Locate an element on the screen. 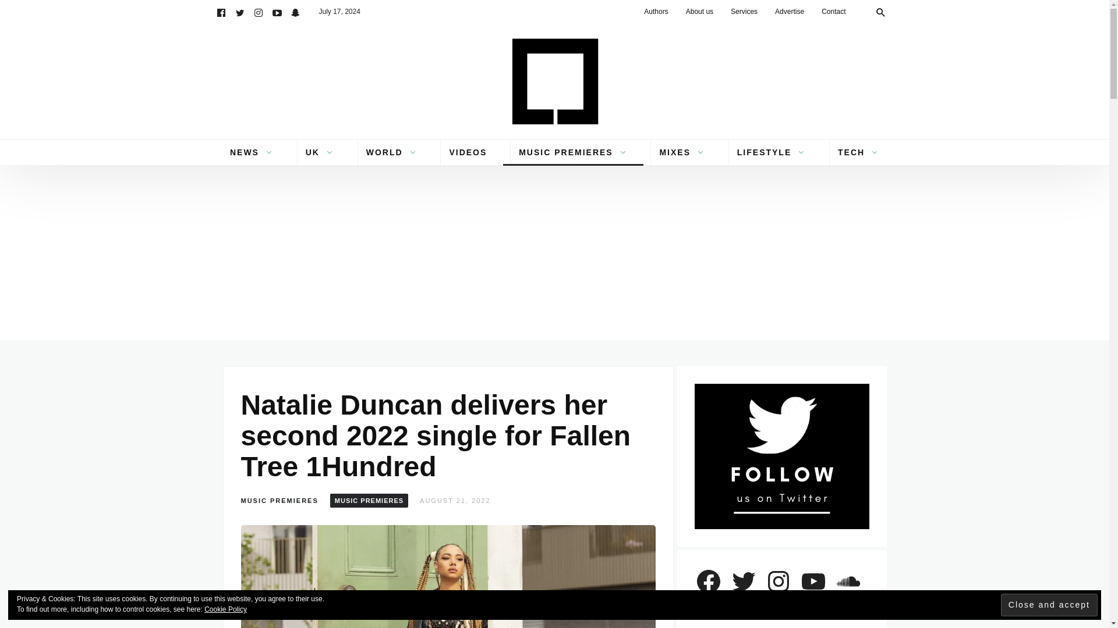 The height and width of the screenshot is (628, 1118). About us is located at coordinates (700, 12).